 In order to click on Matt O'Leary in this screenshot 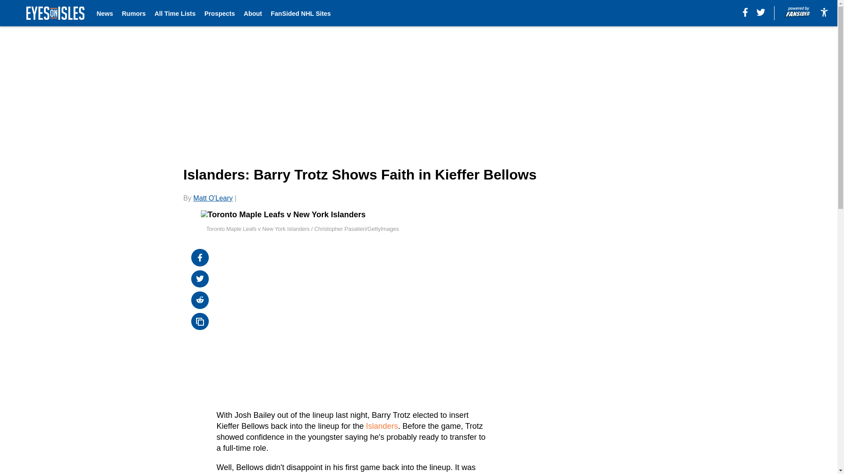, I will do `click(213, 198)`.